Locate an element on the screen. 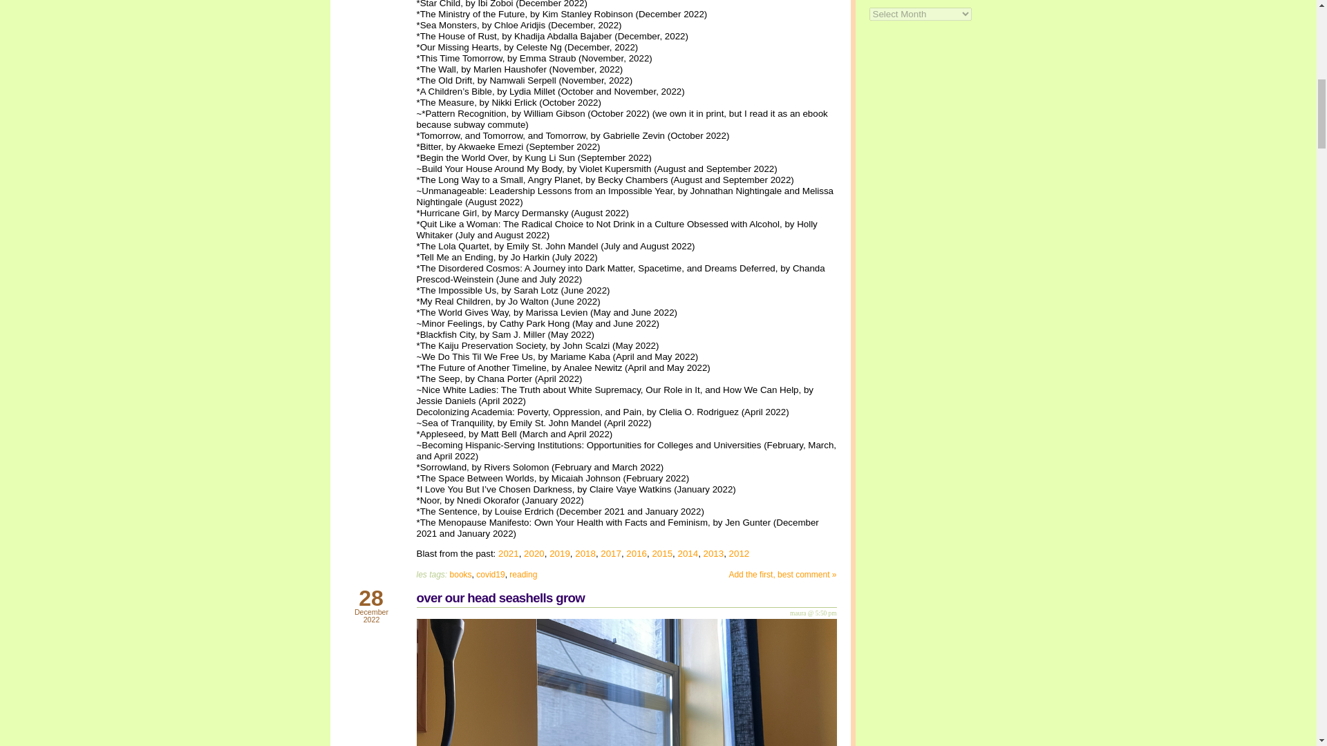 The width and height of the screenshot is (1327, 746). covid19 is located at coordinates (490, 575).